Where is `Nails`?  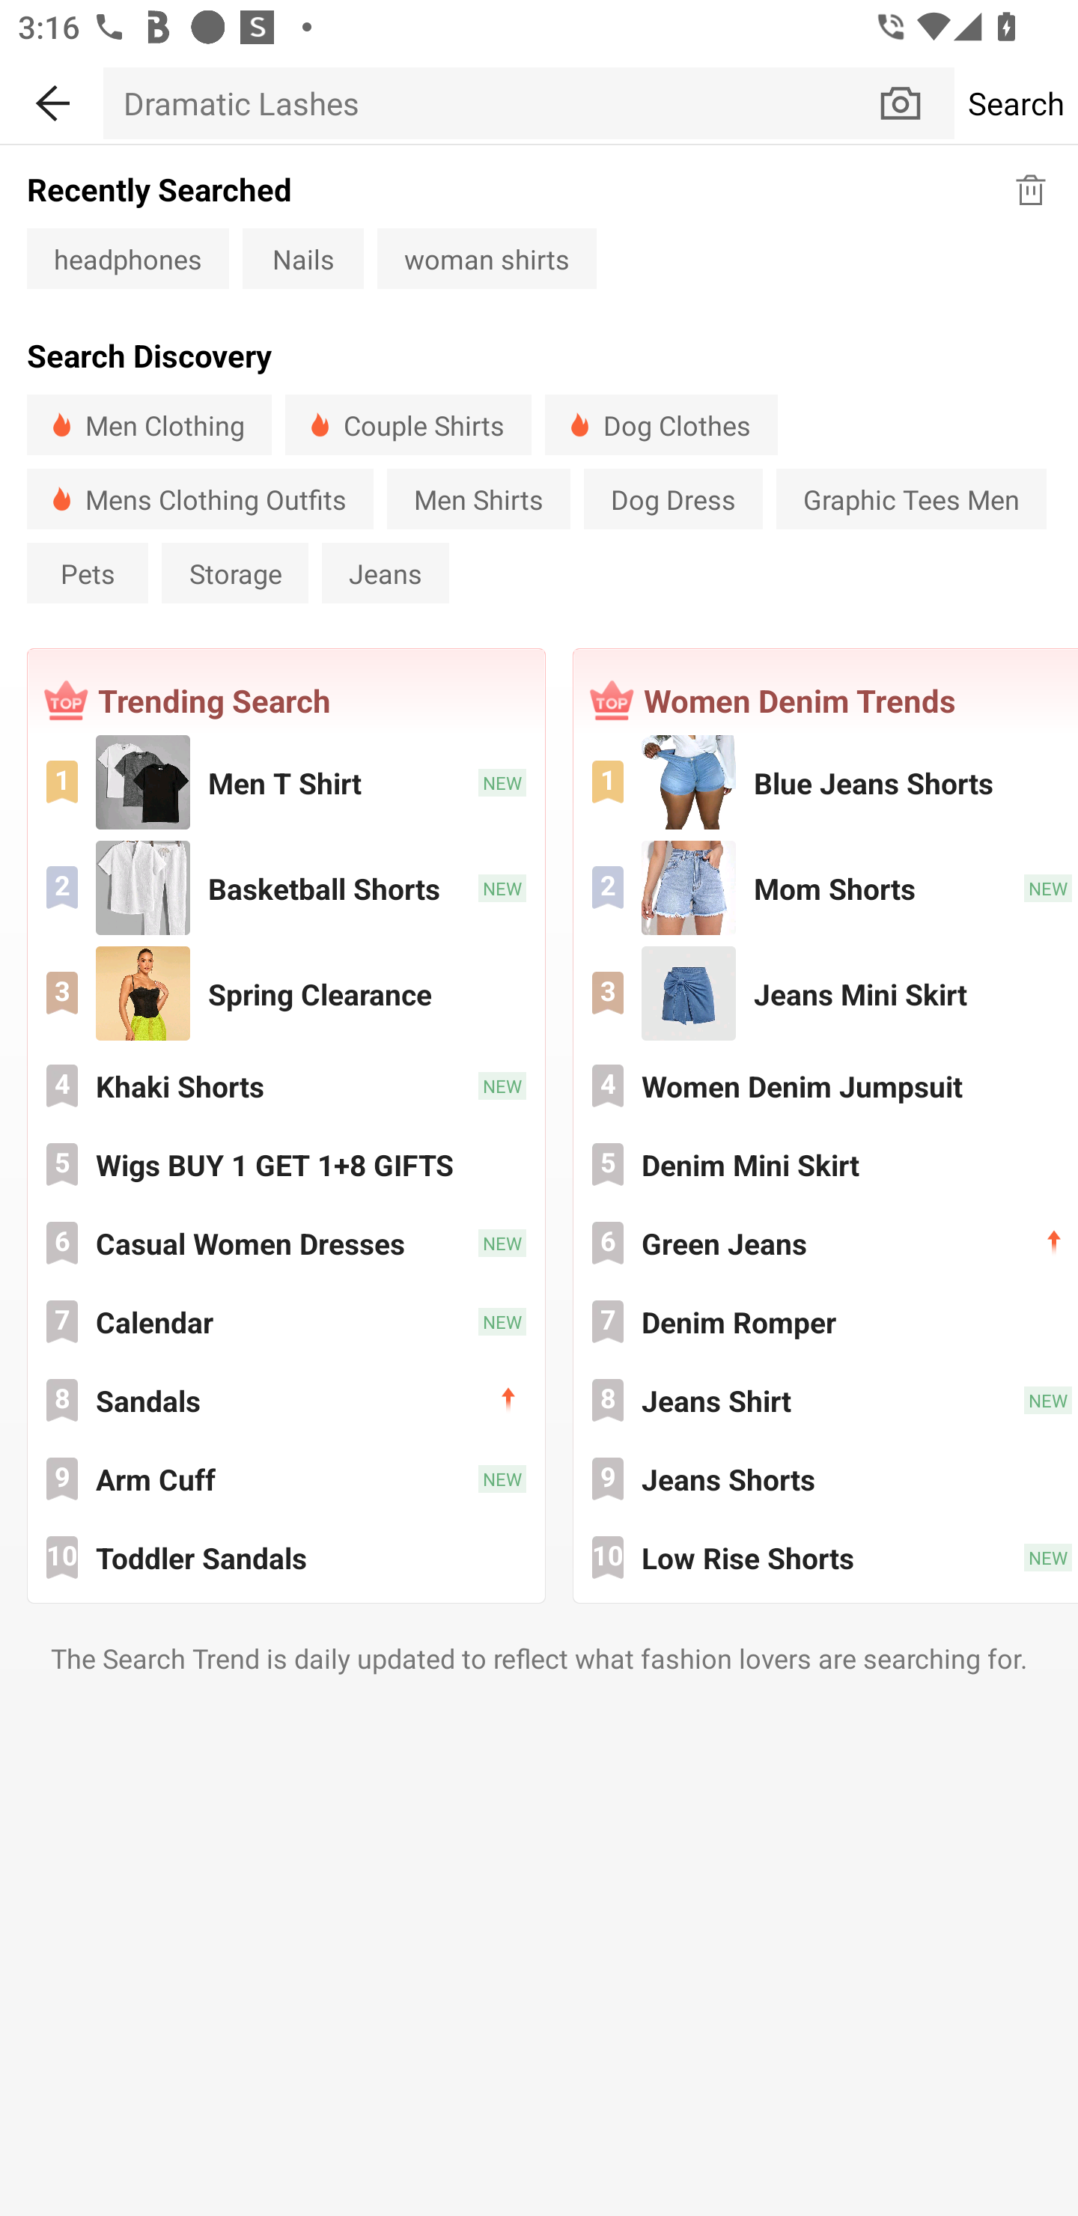
Nails is located at coordinates (303, 258).